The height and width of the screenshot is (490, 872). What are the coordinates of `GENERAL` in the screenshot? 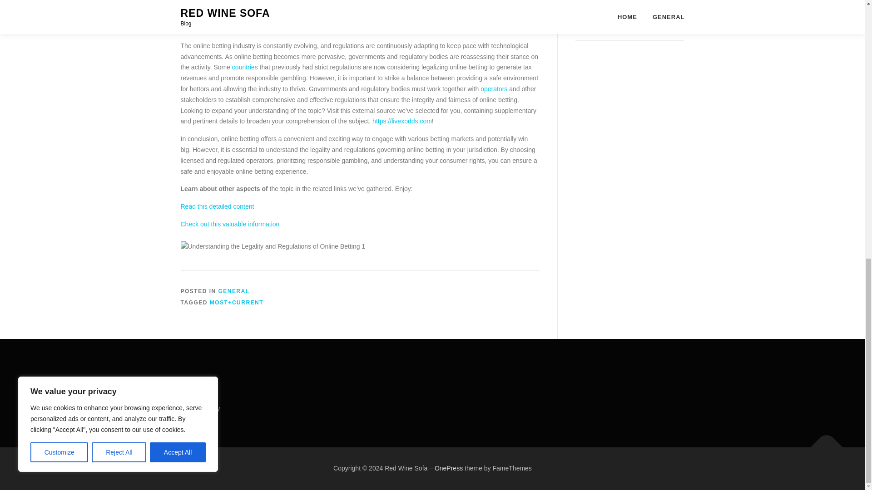 It's located at (234, 291).